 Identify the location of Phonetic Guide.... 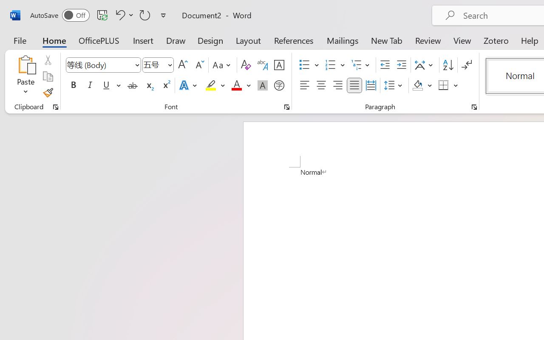
(263, 65).